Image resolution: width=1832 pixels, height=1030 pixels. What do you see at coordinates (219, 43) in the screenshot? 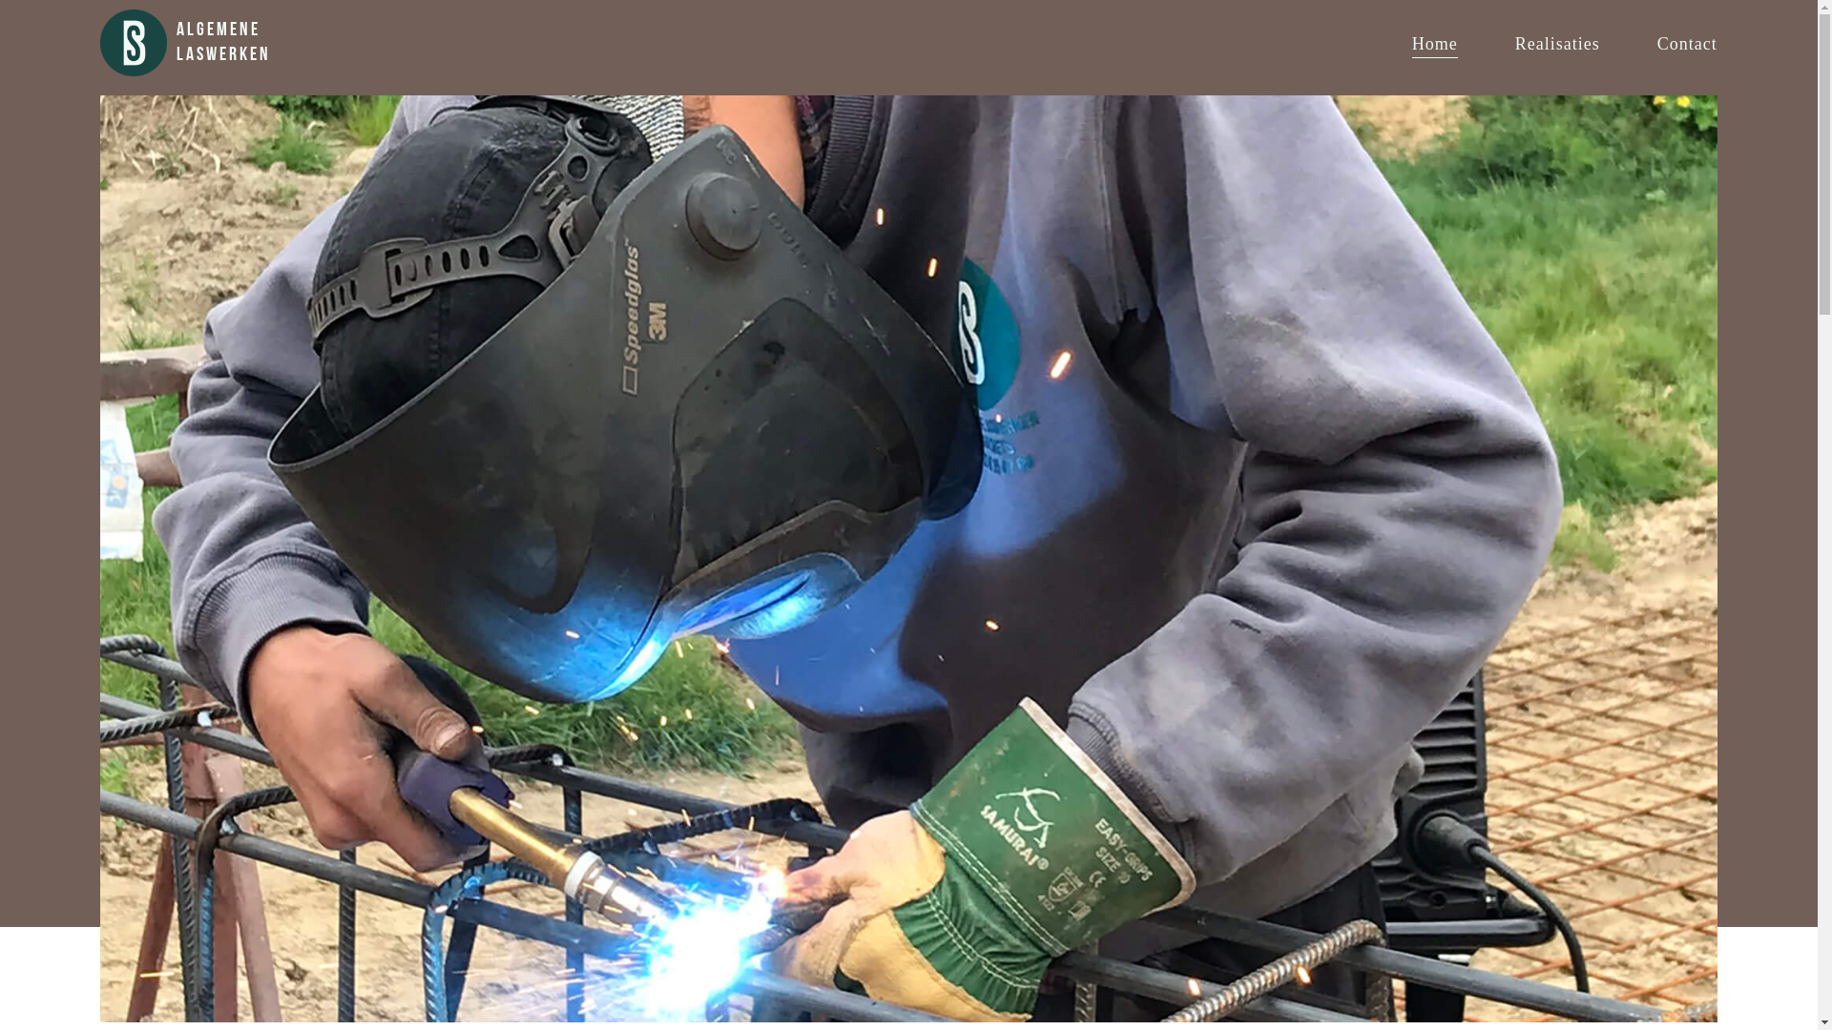
I see `Algemene
Laswerken` at bounding box center [219, 43].